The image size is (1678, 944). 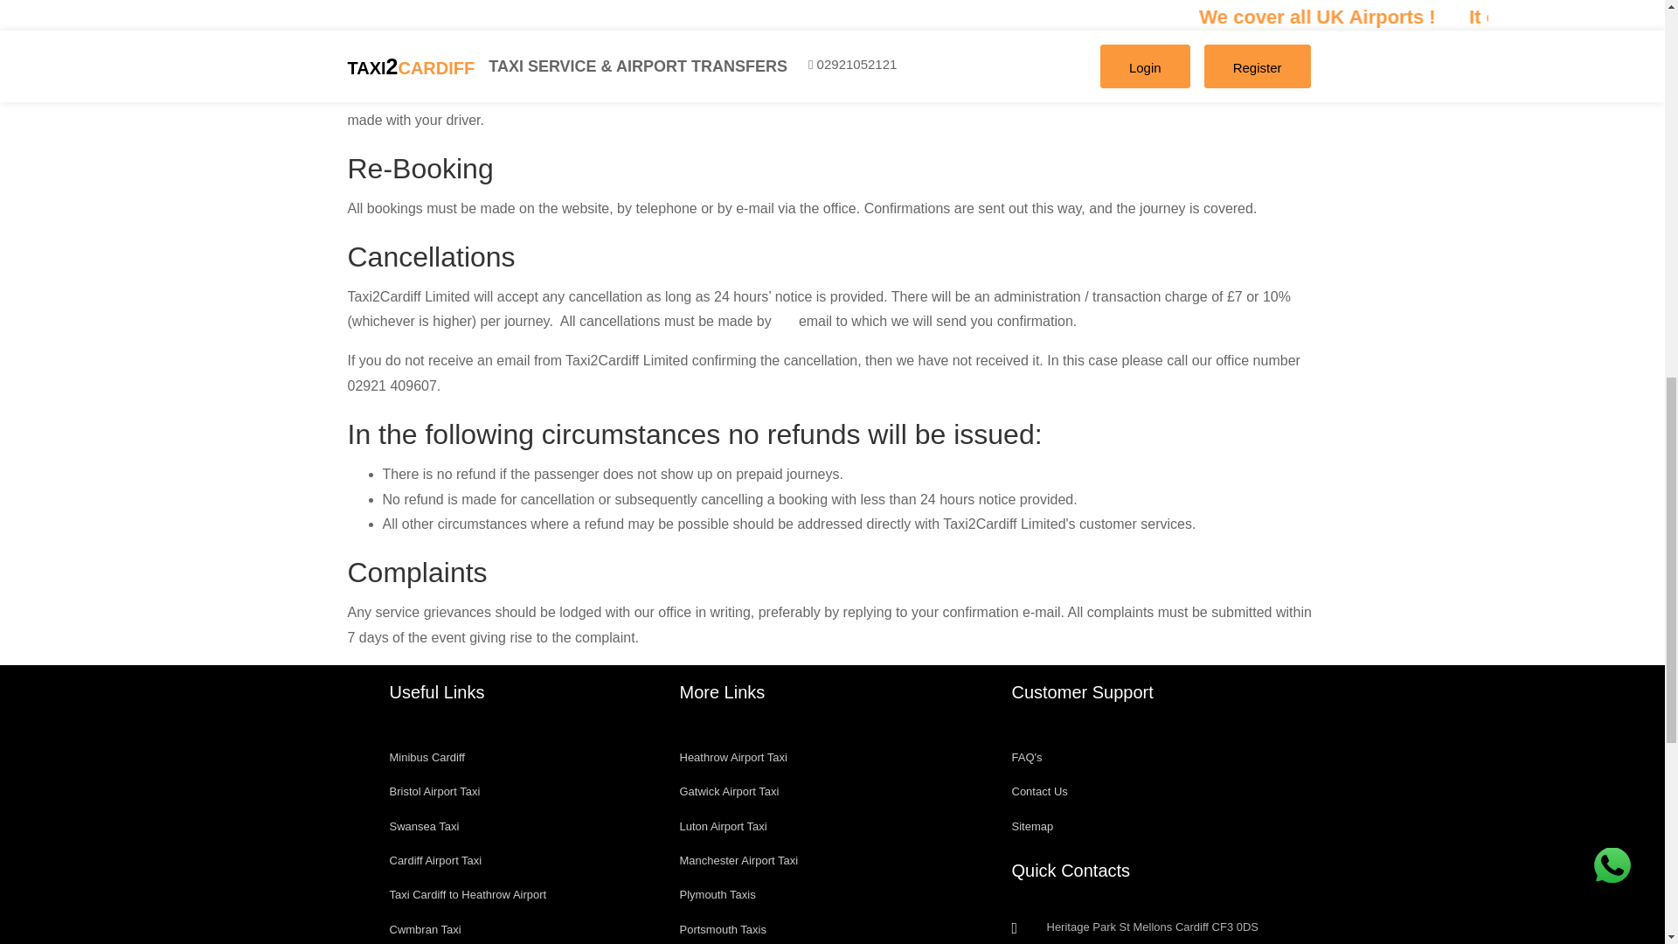 I want to click on Swansea Taxi, so click(x=521, y=826).